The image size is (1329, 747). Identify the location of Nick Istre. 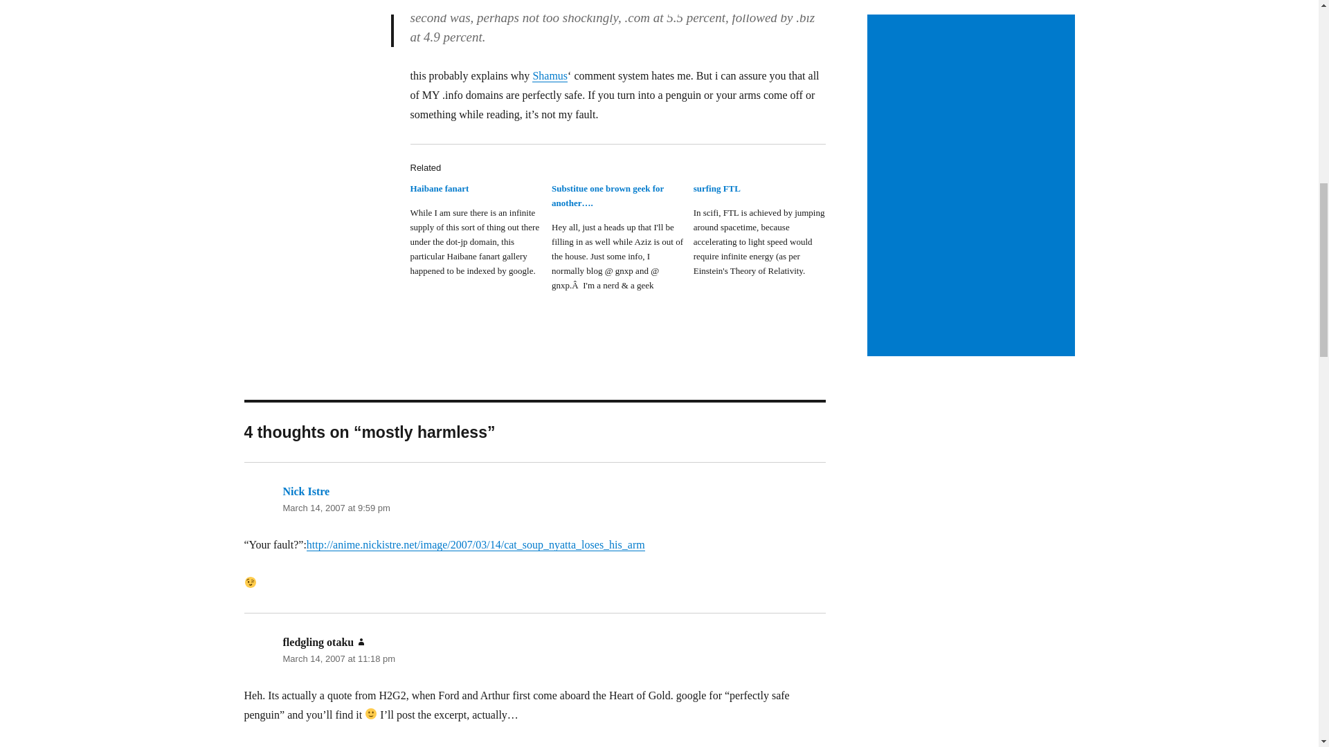
(306, 499).